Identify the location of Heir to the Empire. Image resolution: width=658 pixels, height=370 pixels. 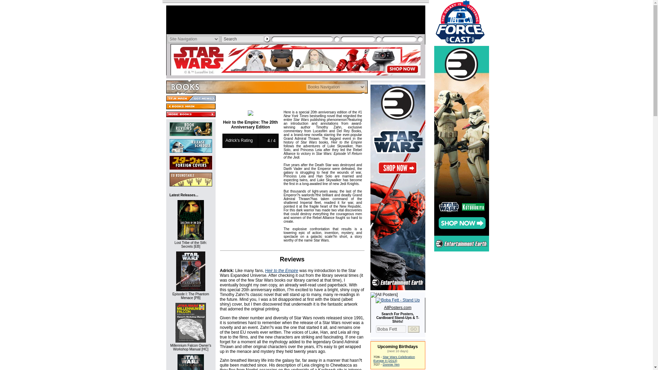
(282, 271).